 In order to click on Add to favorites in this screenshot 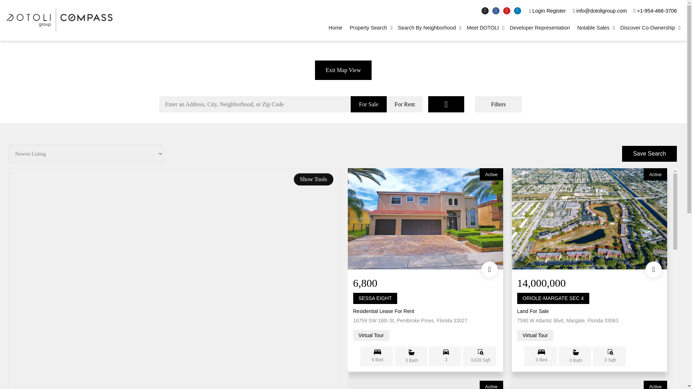, I will do `click(489, 269)`.